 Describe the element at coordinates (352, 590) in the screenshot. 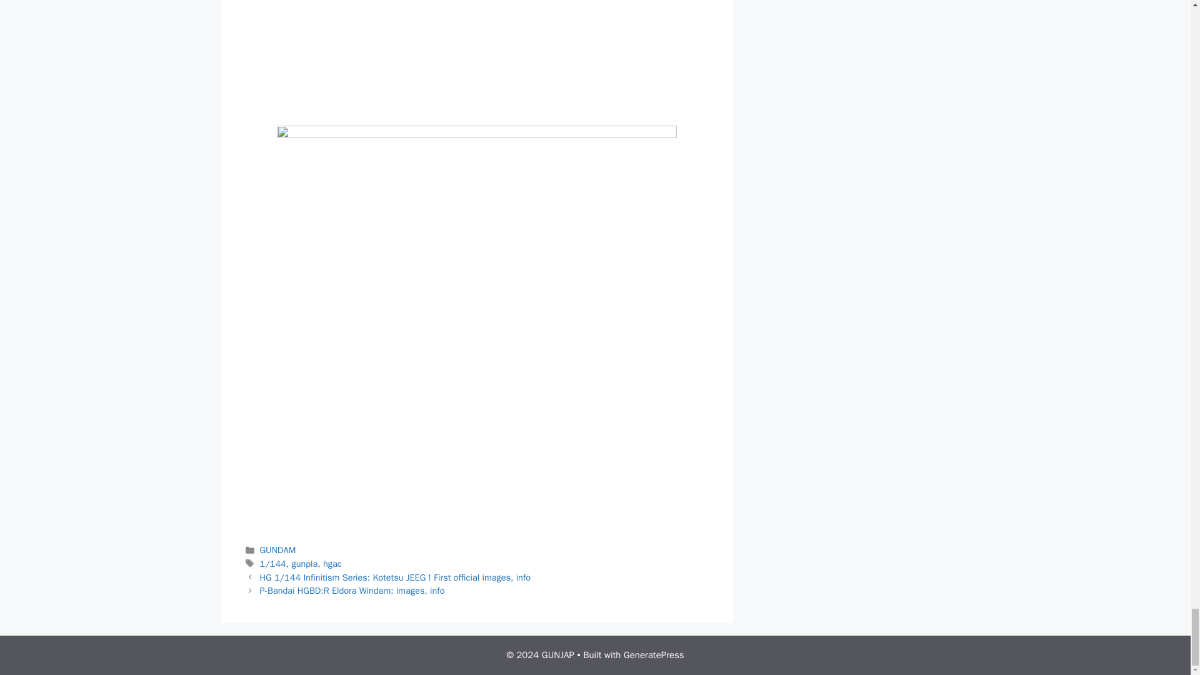

I see `P-Bandai HGBD:R Eldora Windam: images, info` at that location.